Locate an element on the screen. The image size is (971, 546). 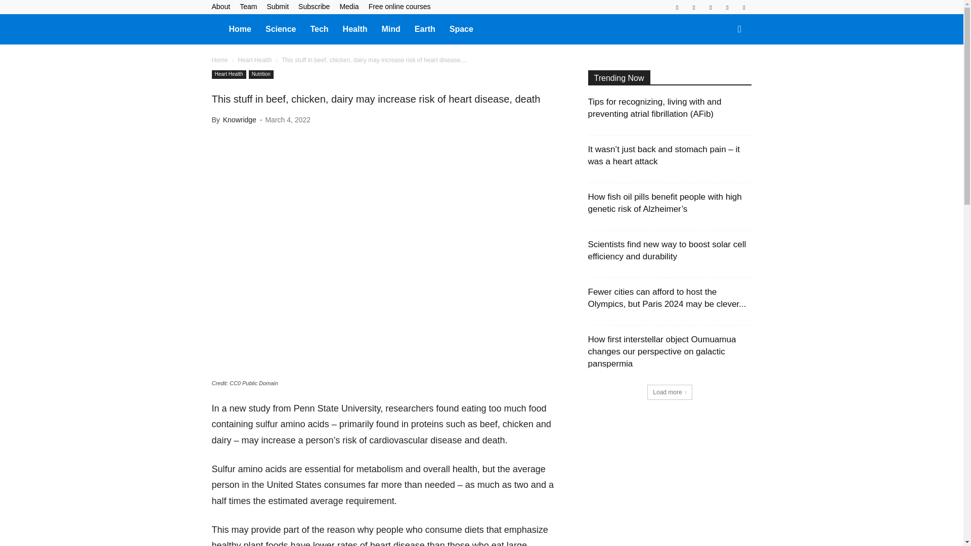
Submit is located at coordinates (277, 6).